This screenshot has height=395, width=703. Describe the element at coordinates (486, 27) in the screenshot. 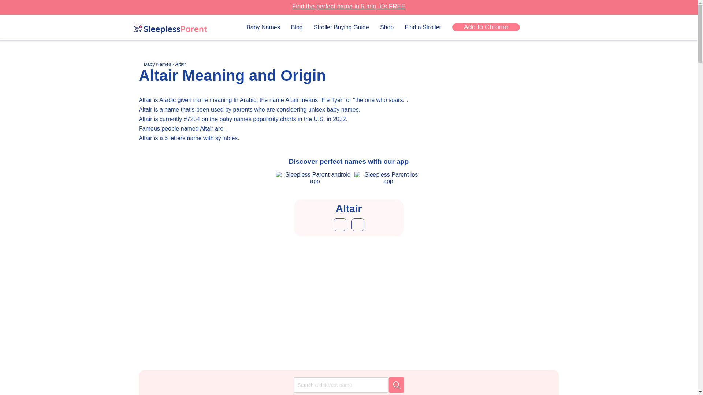

I see `Add to Chrome` at that location.